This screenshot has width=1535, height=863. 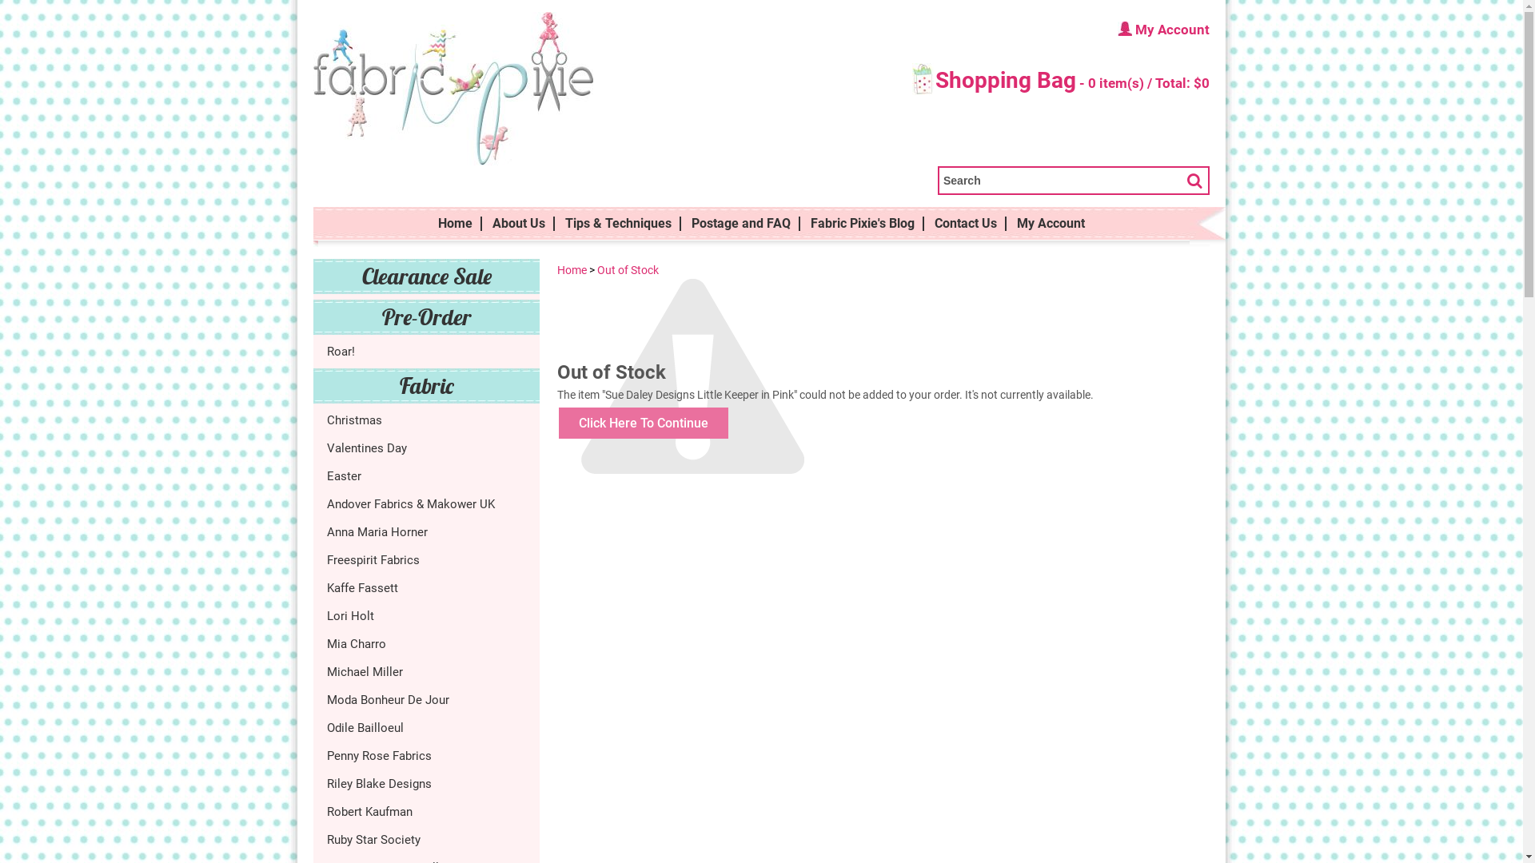 I want to click on My Account, so click(x=1051, y=224).